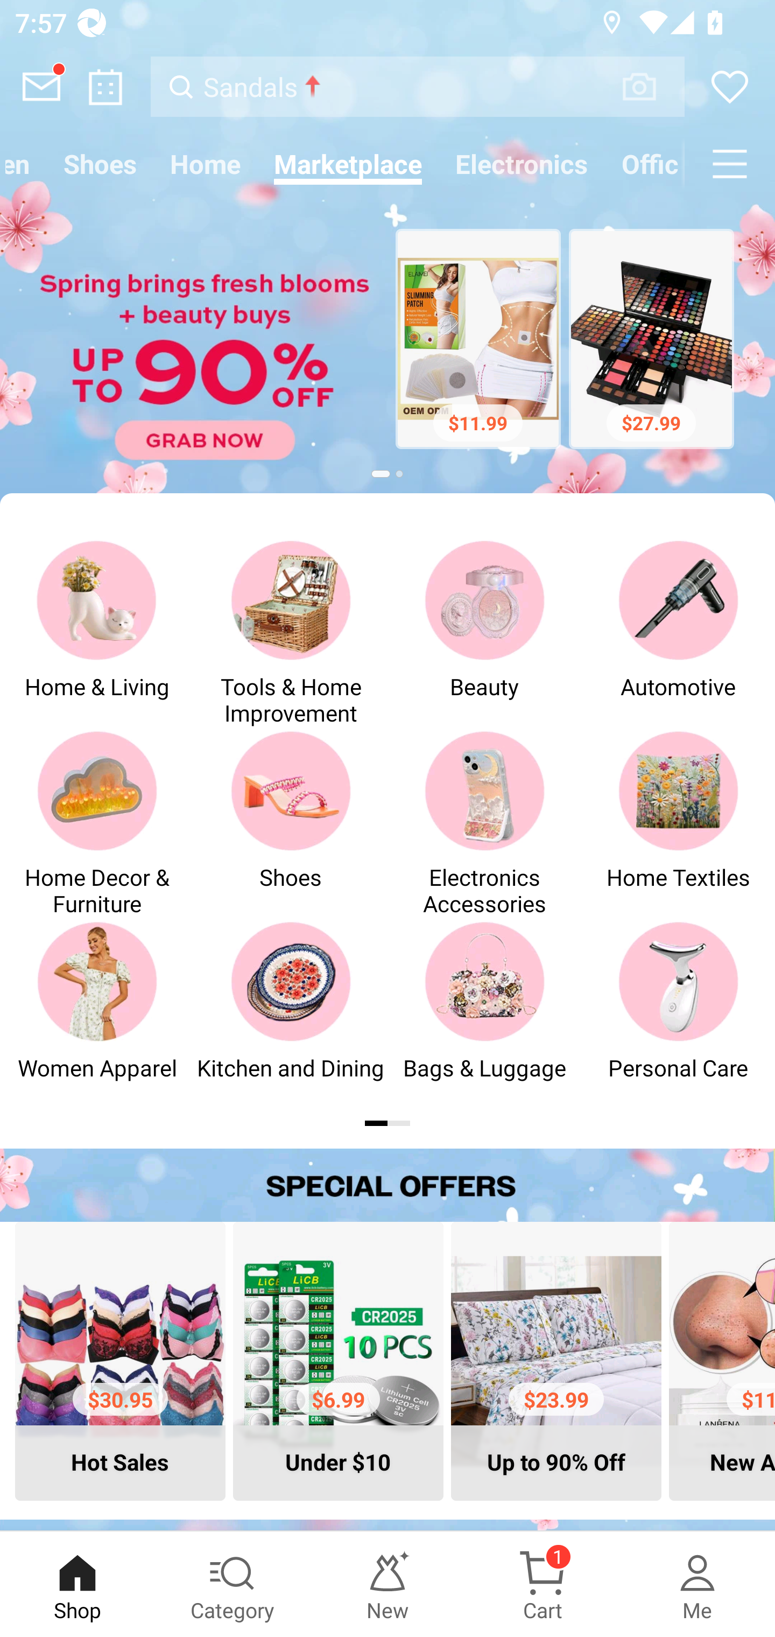 The height and width of the screenshot is (1637, 775). I want to click on $23.99 Up to 90% Off, so click(556, 1361).